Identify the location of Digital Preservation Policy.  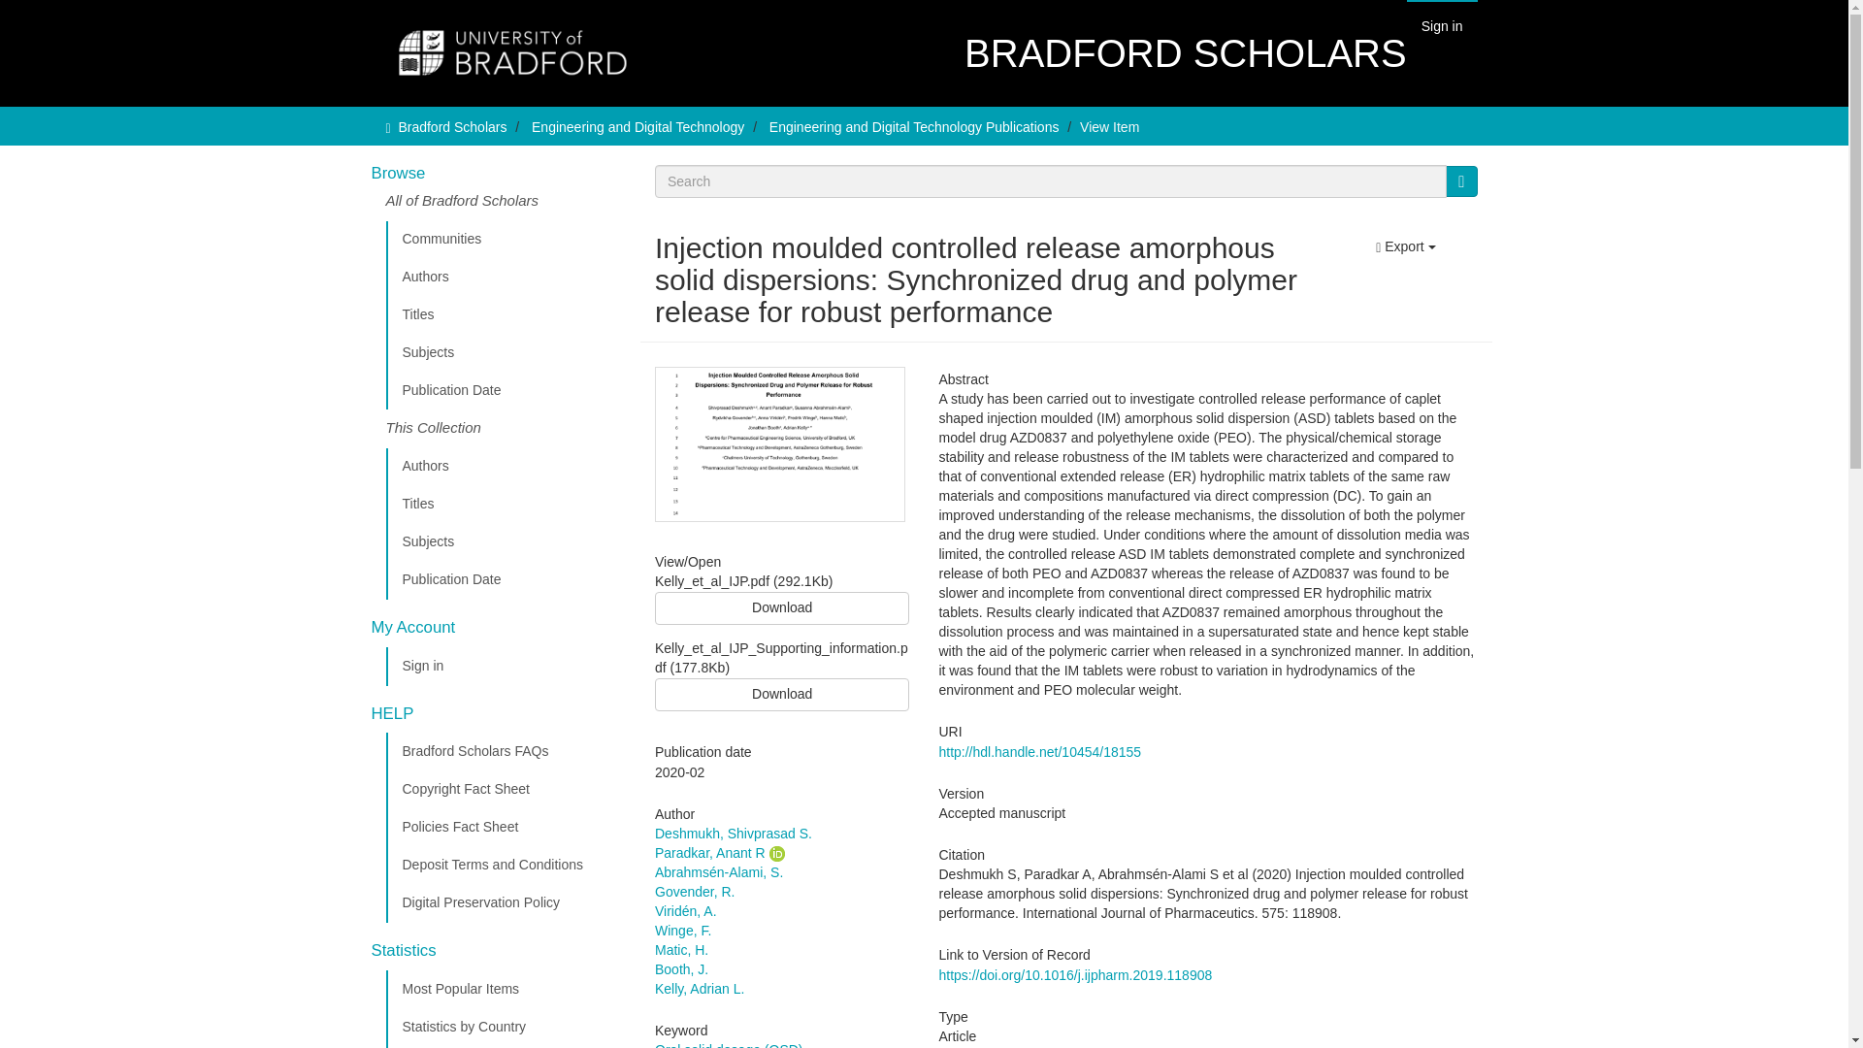
(506, 903).